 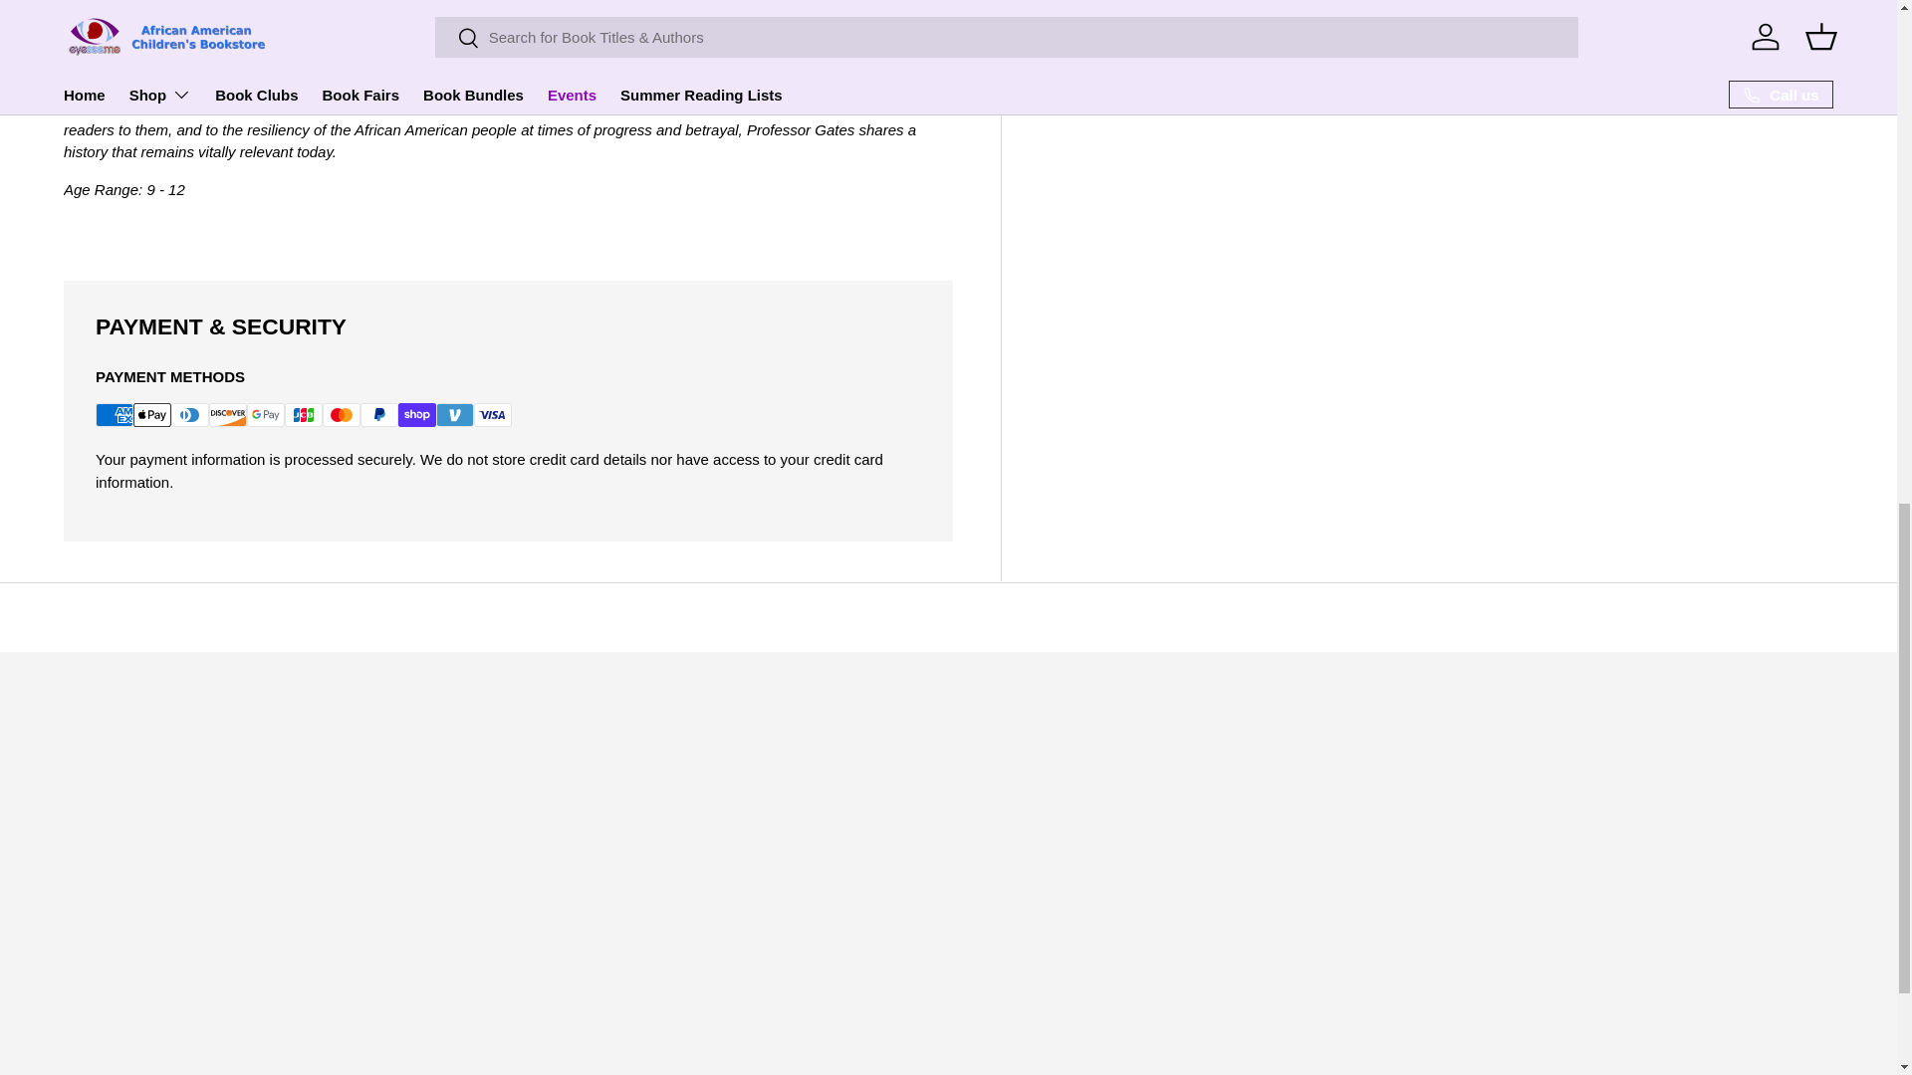 What do you see at coordinates (342, 414) in the screenshot?
I see `Mastercard` at bounding box center [342, 414].